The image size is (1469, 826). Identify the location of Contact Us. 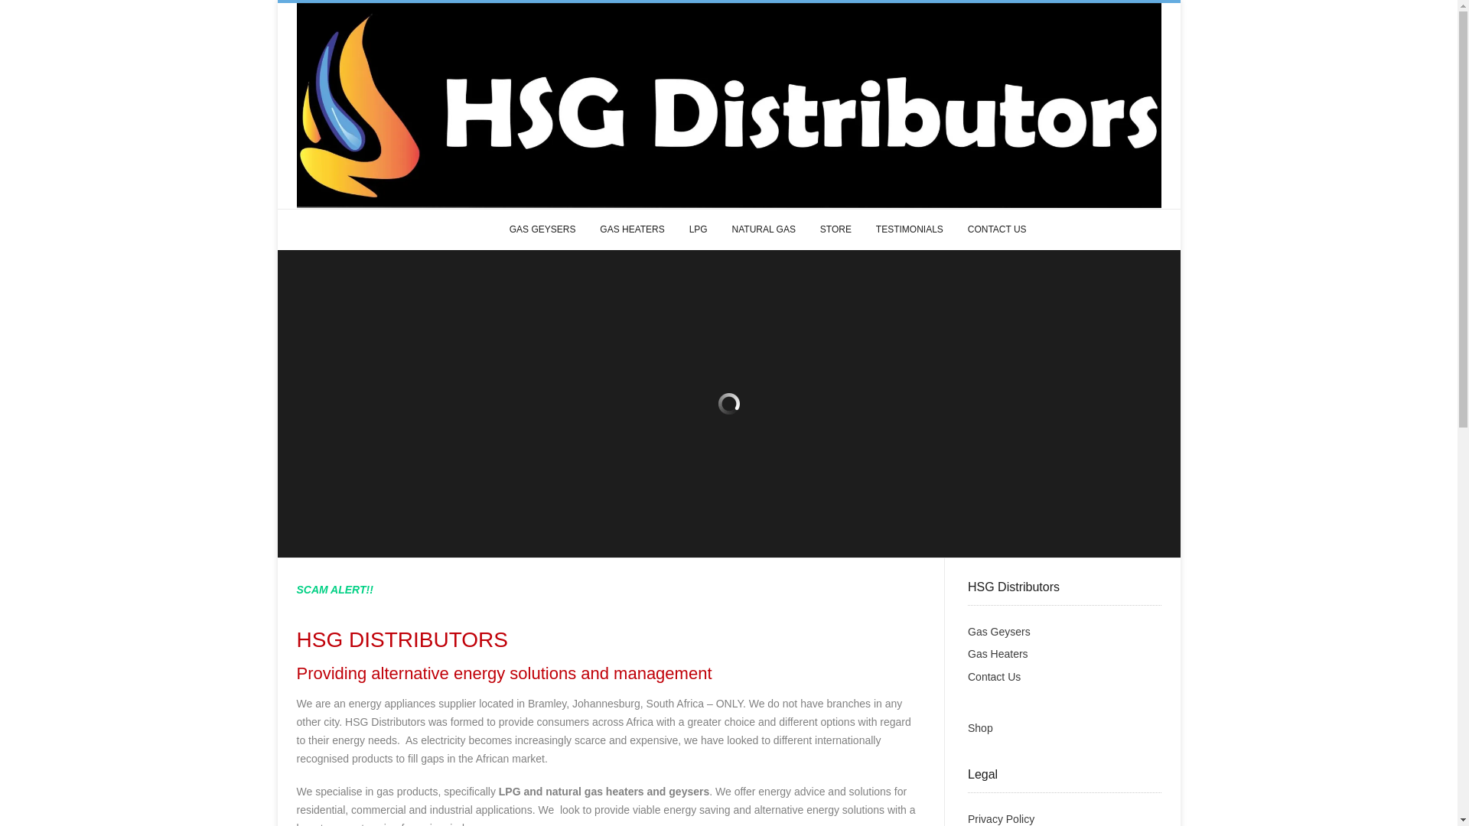
(995, 676).